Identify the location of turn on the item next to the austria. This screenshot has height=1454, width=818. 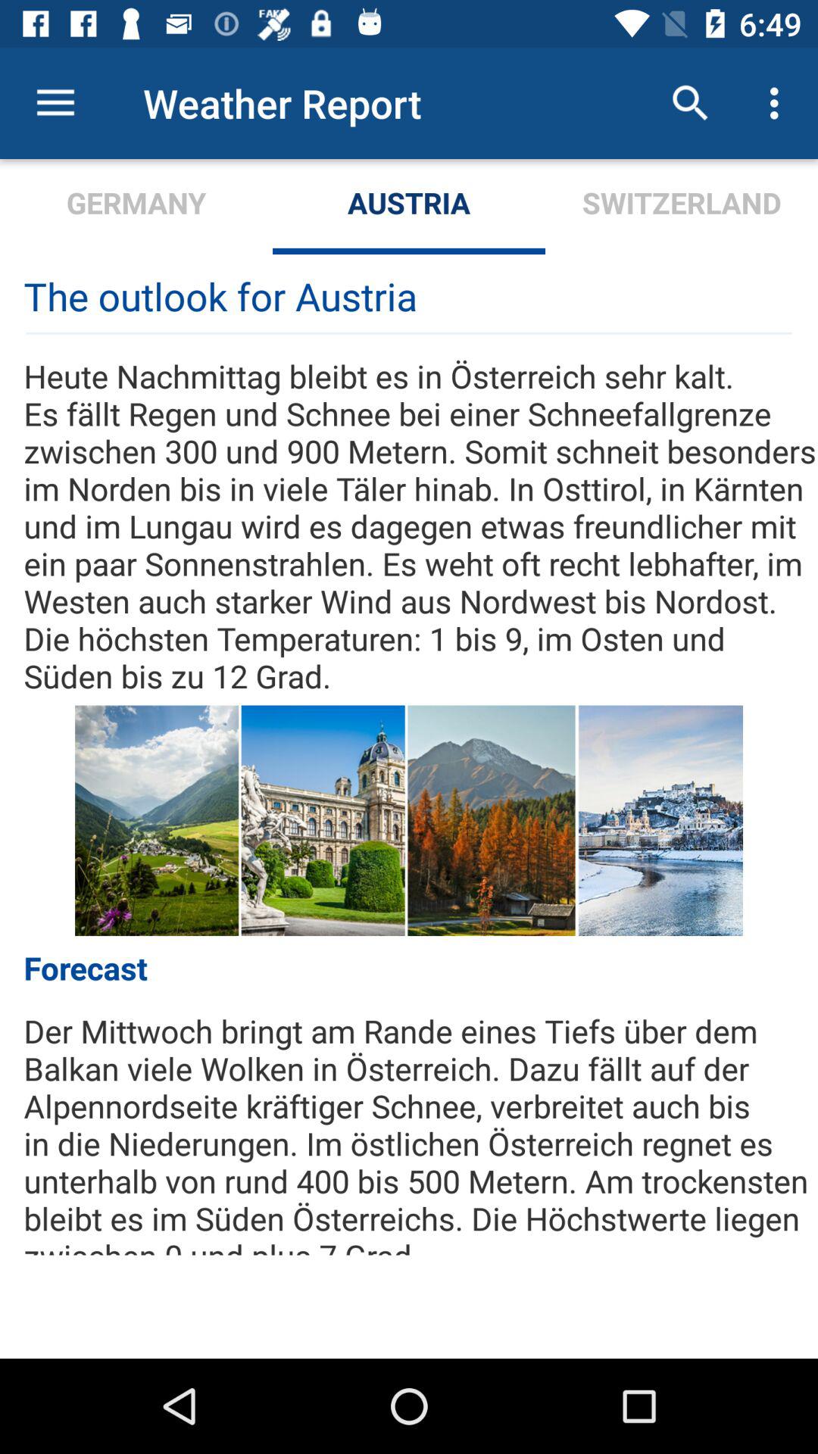
(136, 206).